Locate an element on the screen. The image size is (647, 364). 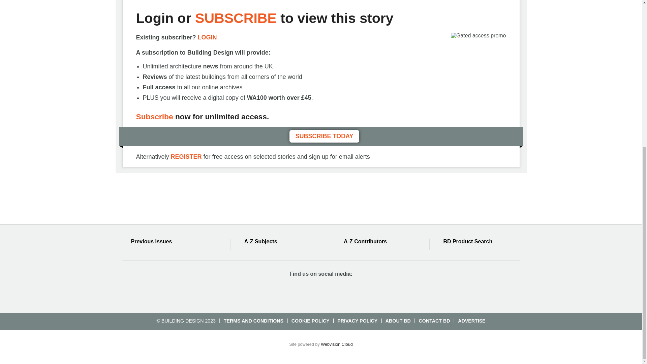
Connect with us on Linked in is located at coordinates (333, 292).